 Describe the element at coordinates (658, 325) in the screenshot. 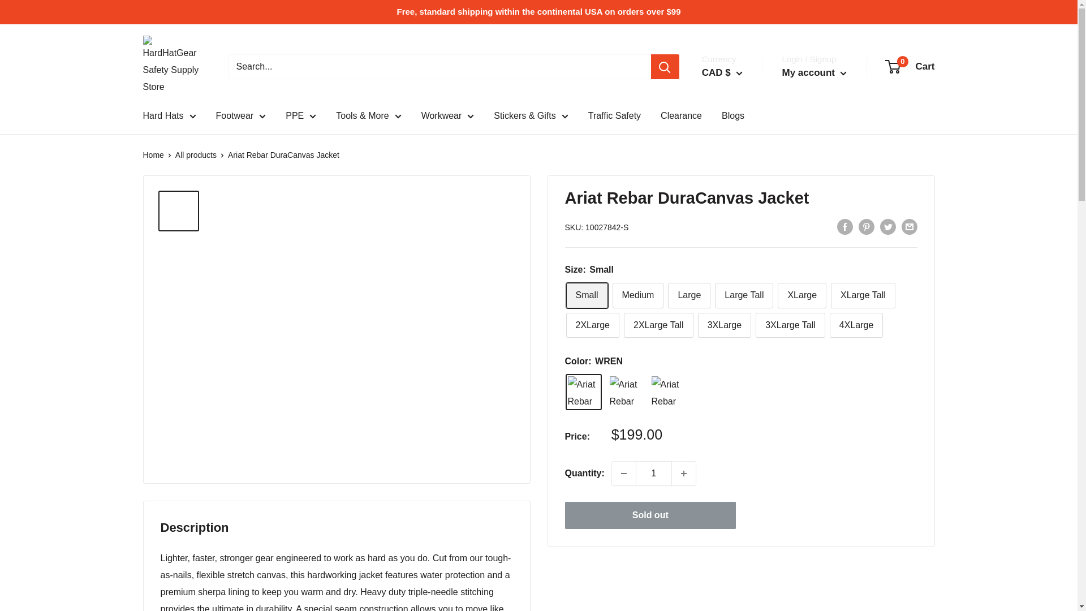

I see `2XLarge Tall` at that location.